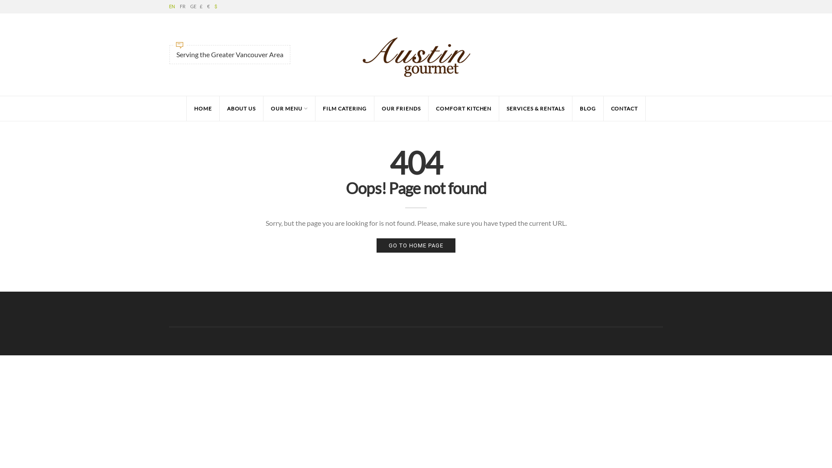 This screenshot has height=468, width=832. Describe the element at coordinates (193, 6) in the screenshot. I see `GE` at that location.